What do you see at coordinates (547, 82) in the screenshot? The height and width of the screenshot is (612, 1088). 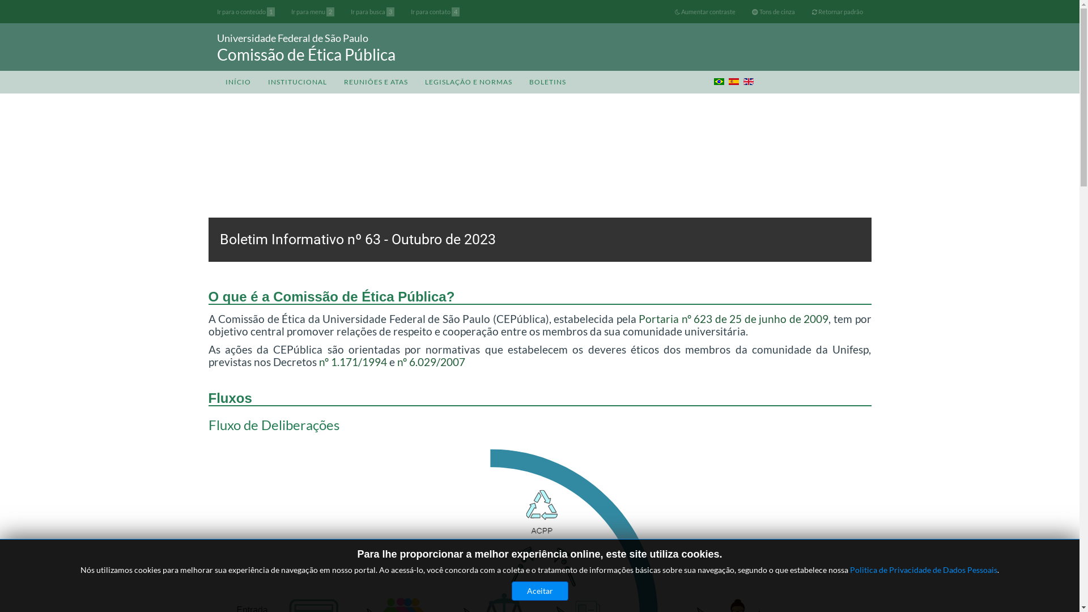 I see `BOLETINS` at bounding box center [547, 82].